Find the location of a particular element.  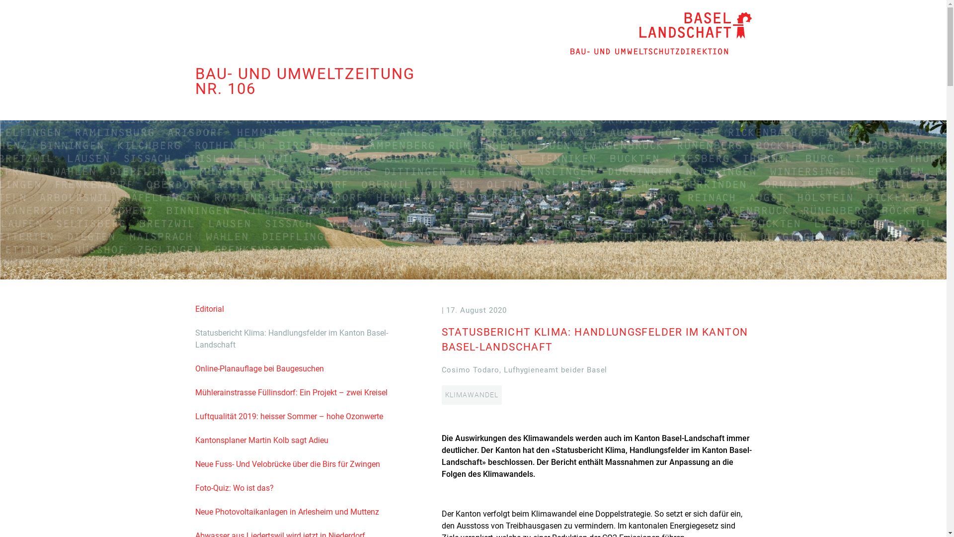

KLIMAWANDEL is located at coordinates (471, 395).